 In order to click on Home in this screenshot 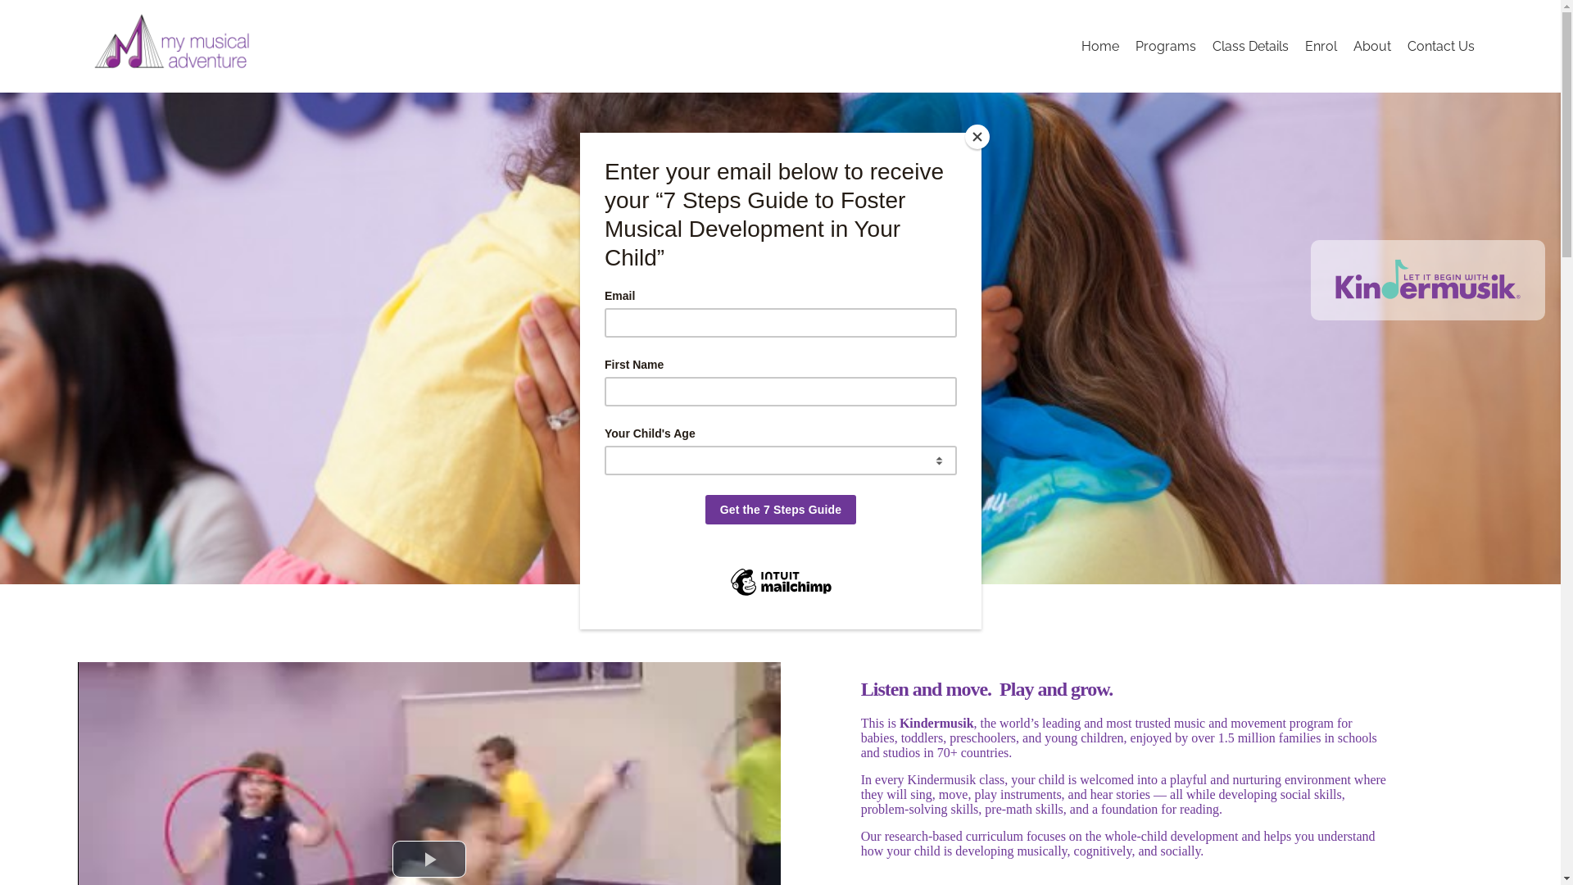, I will do `click(1100, 46)`.